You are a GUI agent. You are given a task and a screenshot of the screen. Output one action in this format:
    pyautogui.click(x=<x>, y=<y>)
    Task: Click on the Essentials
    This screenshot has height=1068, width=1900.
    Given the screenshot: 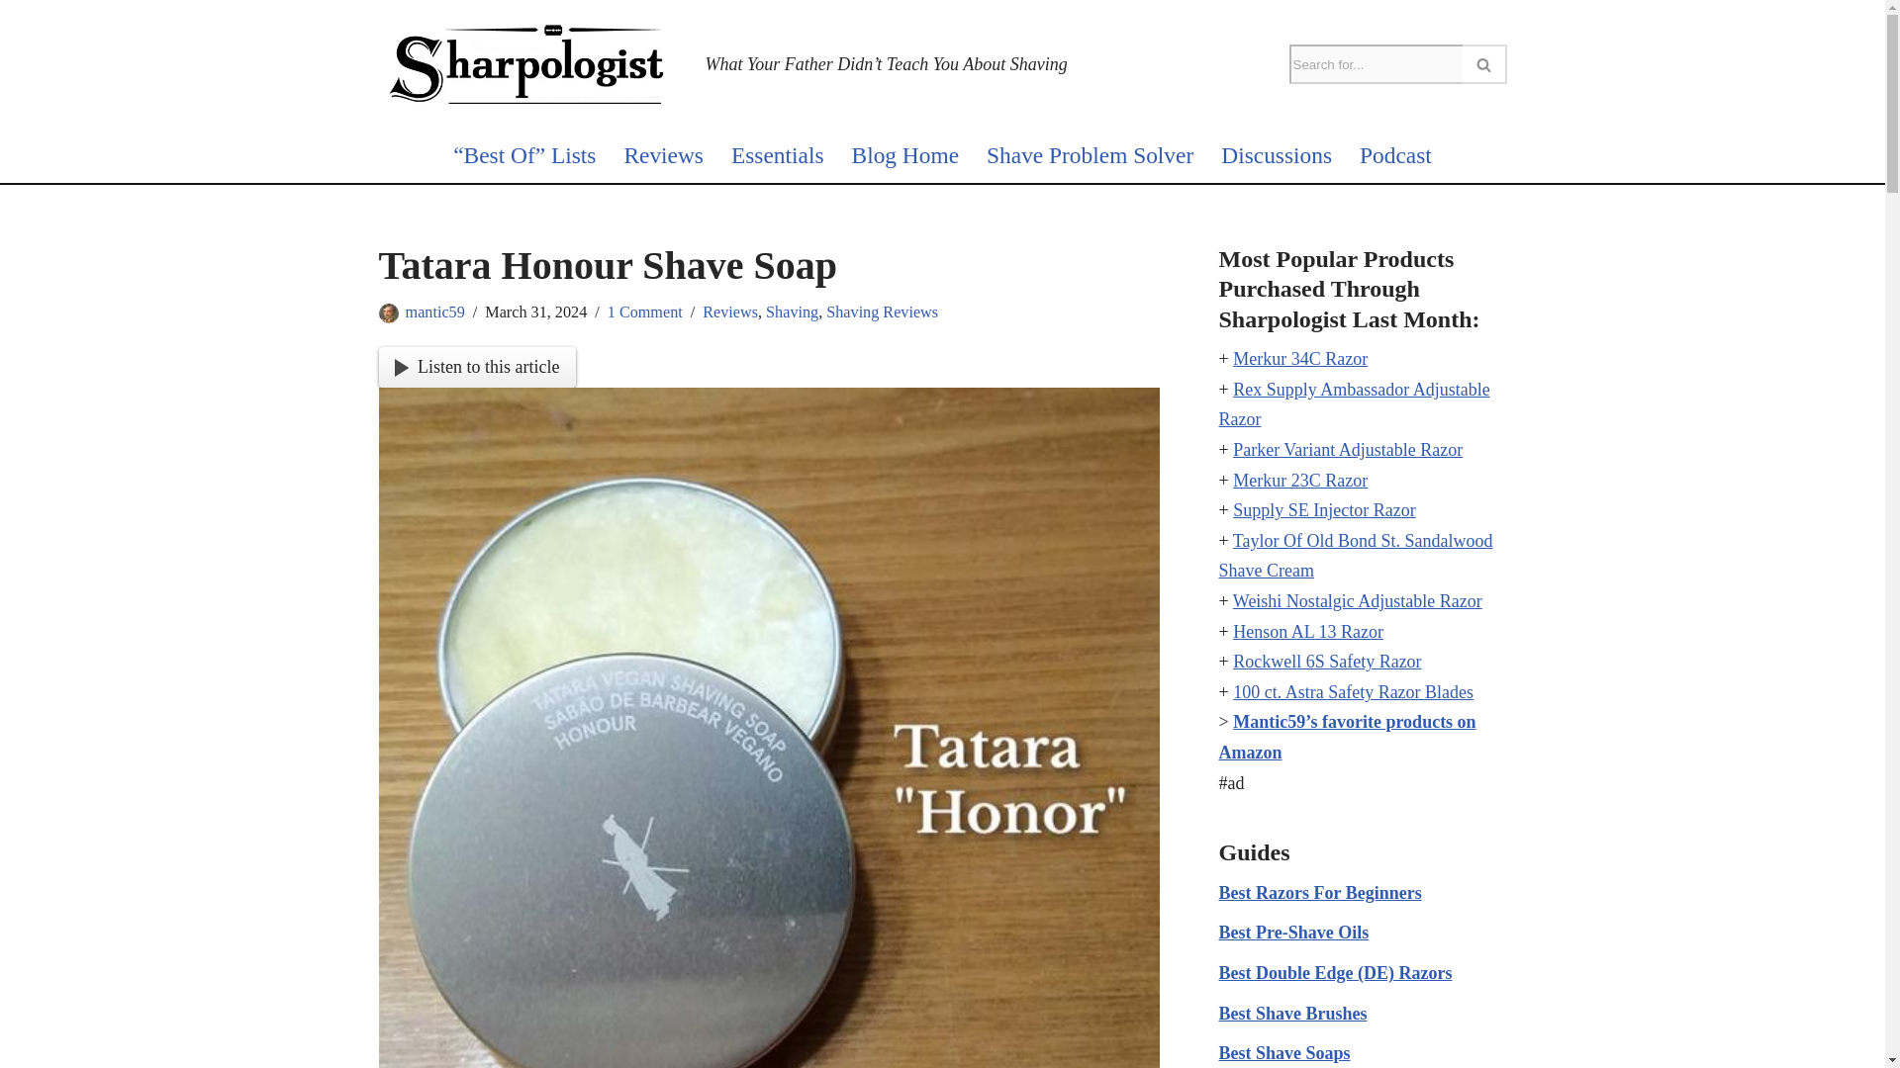 What is the action you would take?
    pyautogui.click(x=778, y=155)
    